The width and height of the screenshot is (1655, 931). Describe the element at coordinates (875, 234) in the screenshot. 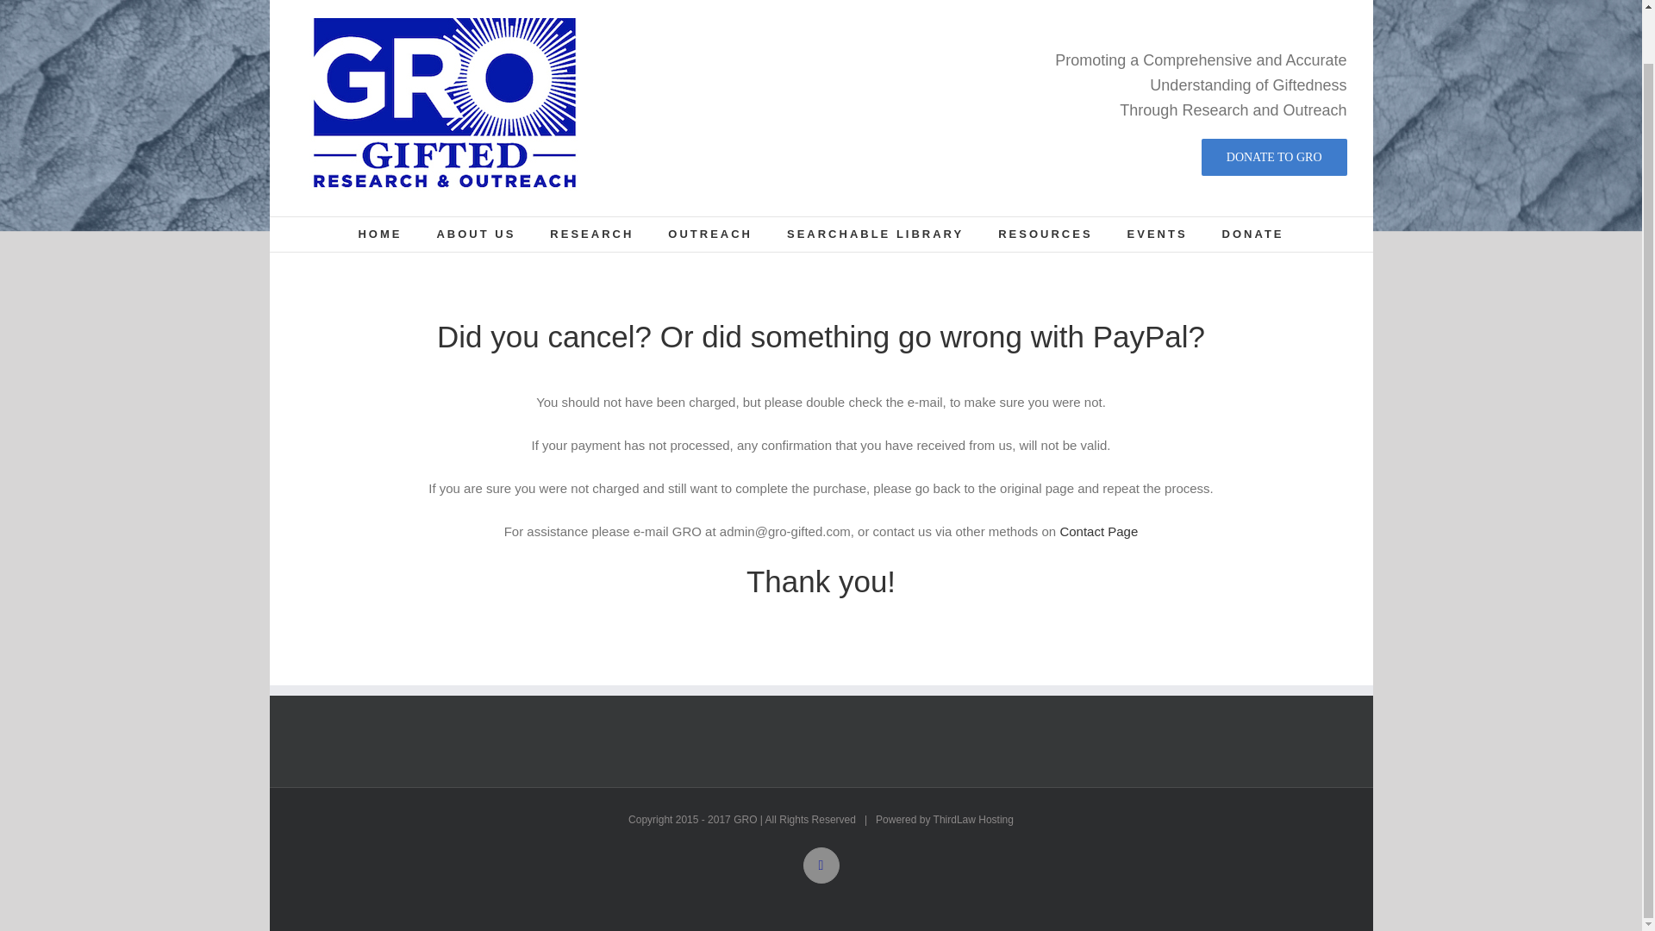

I see `SEARCHABLE LIBRARY` at that location.